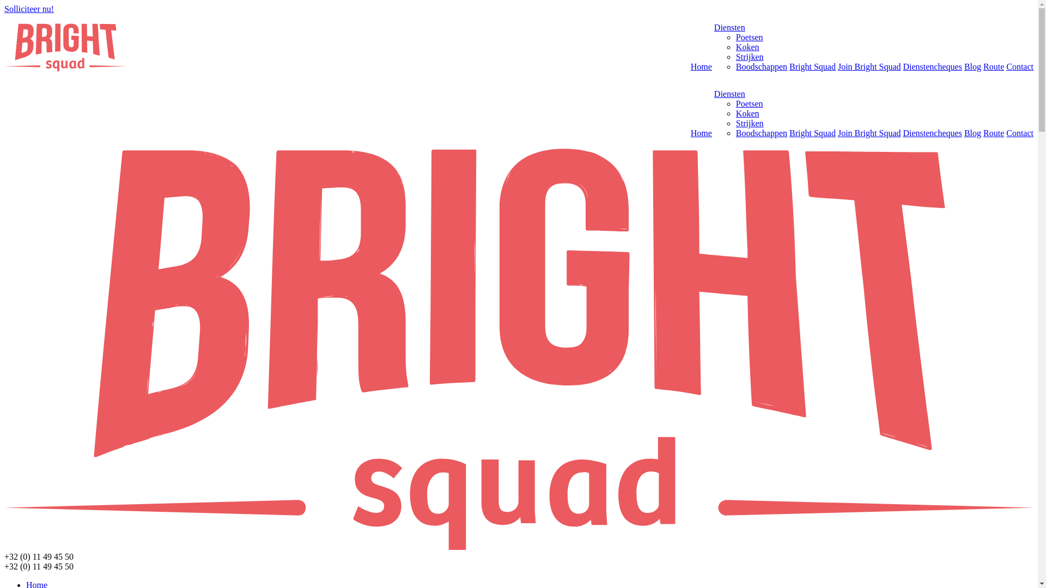 This screenshot has width=1046, height=588. Describe the element at coordinates (932, 133) in the screenshot. I see `Dienstencheques` at that location.